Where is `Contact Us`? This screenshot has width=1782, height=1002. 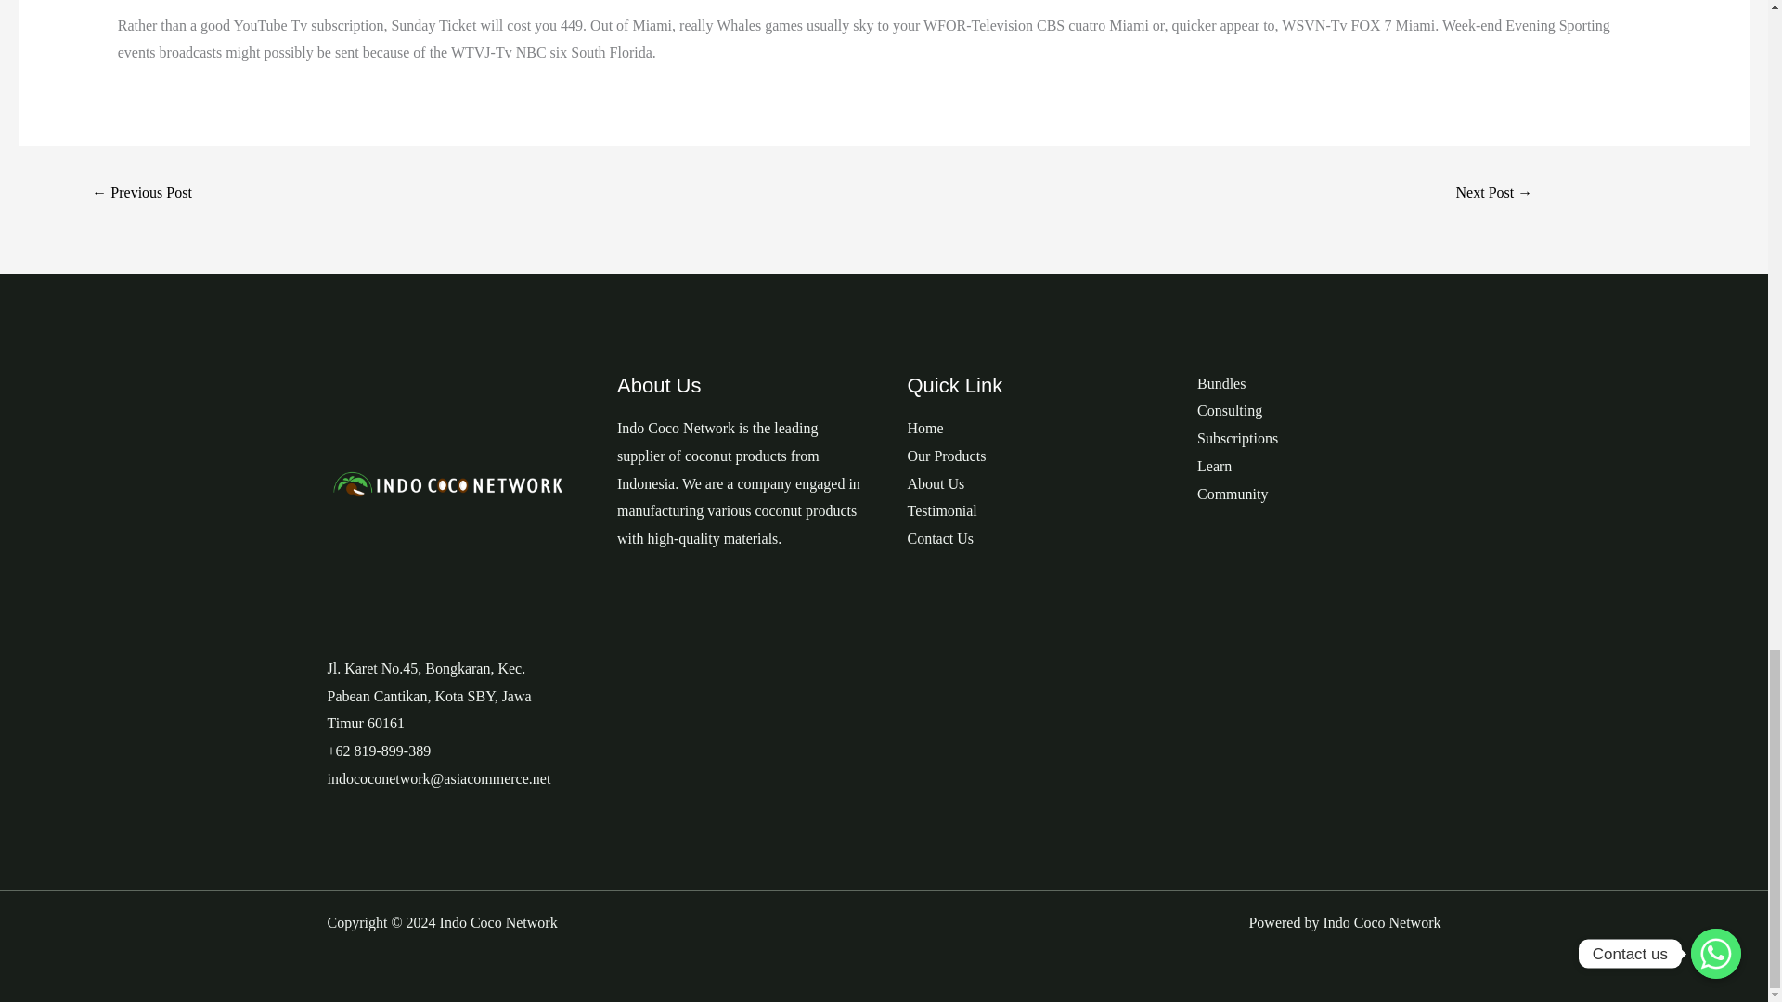
Contact Us is located at coordinates (941, 538).